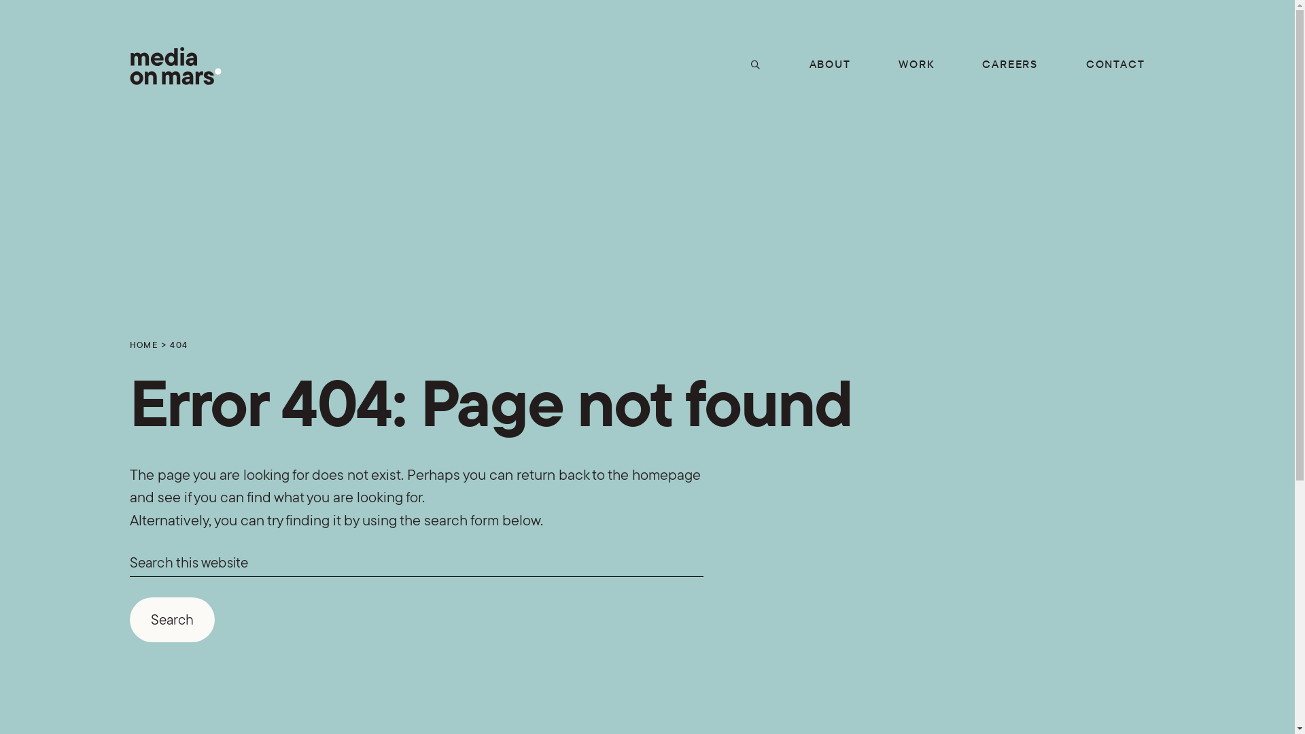 This screenshot has height=734, width=1305. What do you see at coordinates (175, 66) in the screenshot?
I see `Media on Mars` at bounding box center [175, 66].